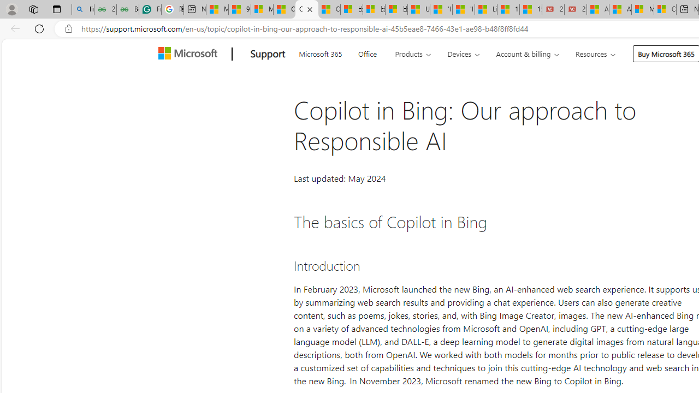  Describe the element at coordinates (419, 10) in the screenshot. I see `USA TODAY - MSN` at that location.